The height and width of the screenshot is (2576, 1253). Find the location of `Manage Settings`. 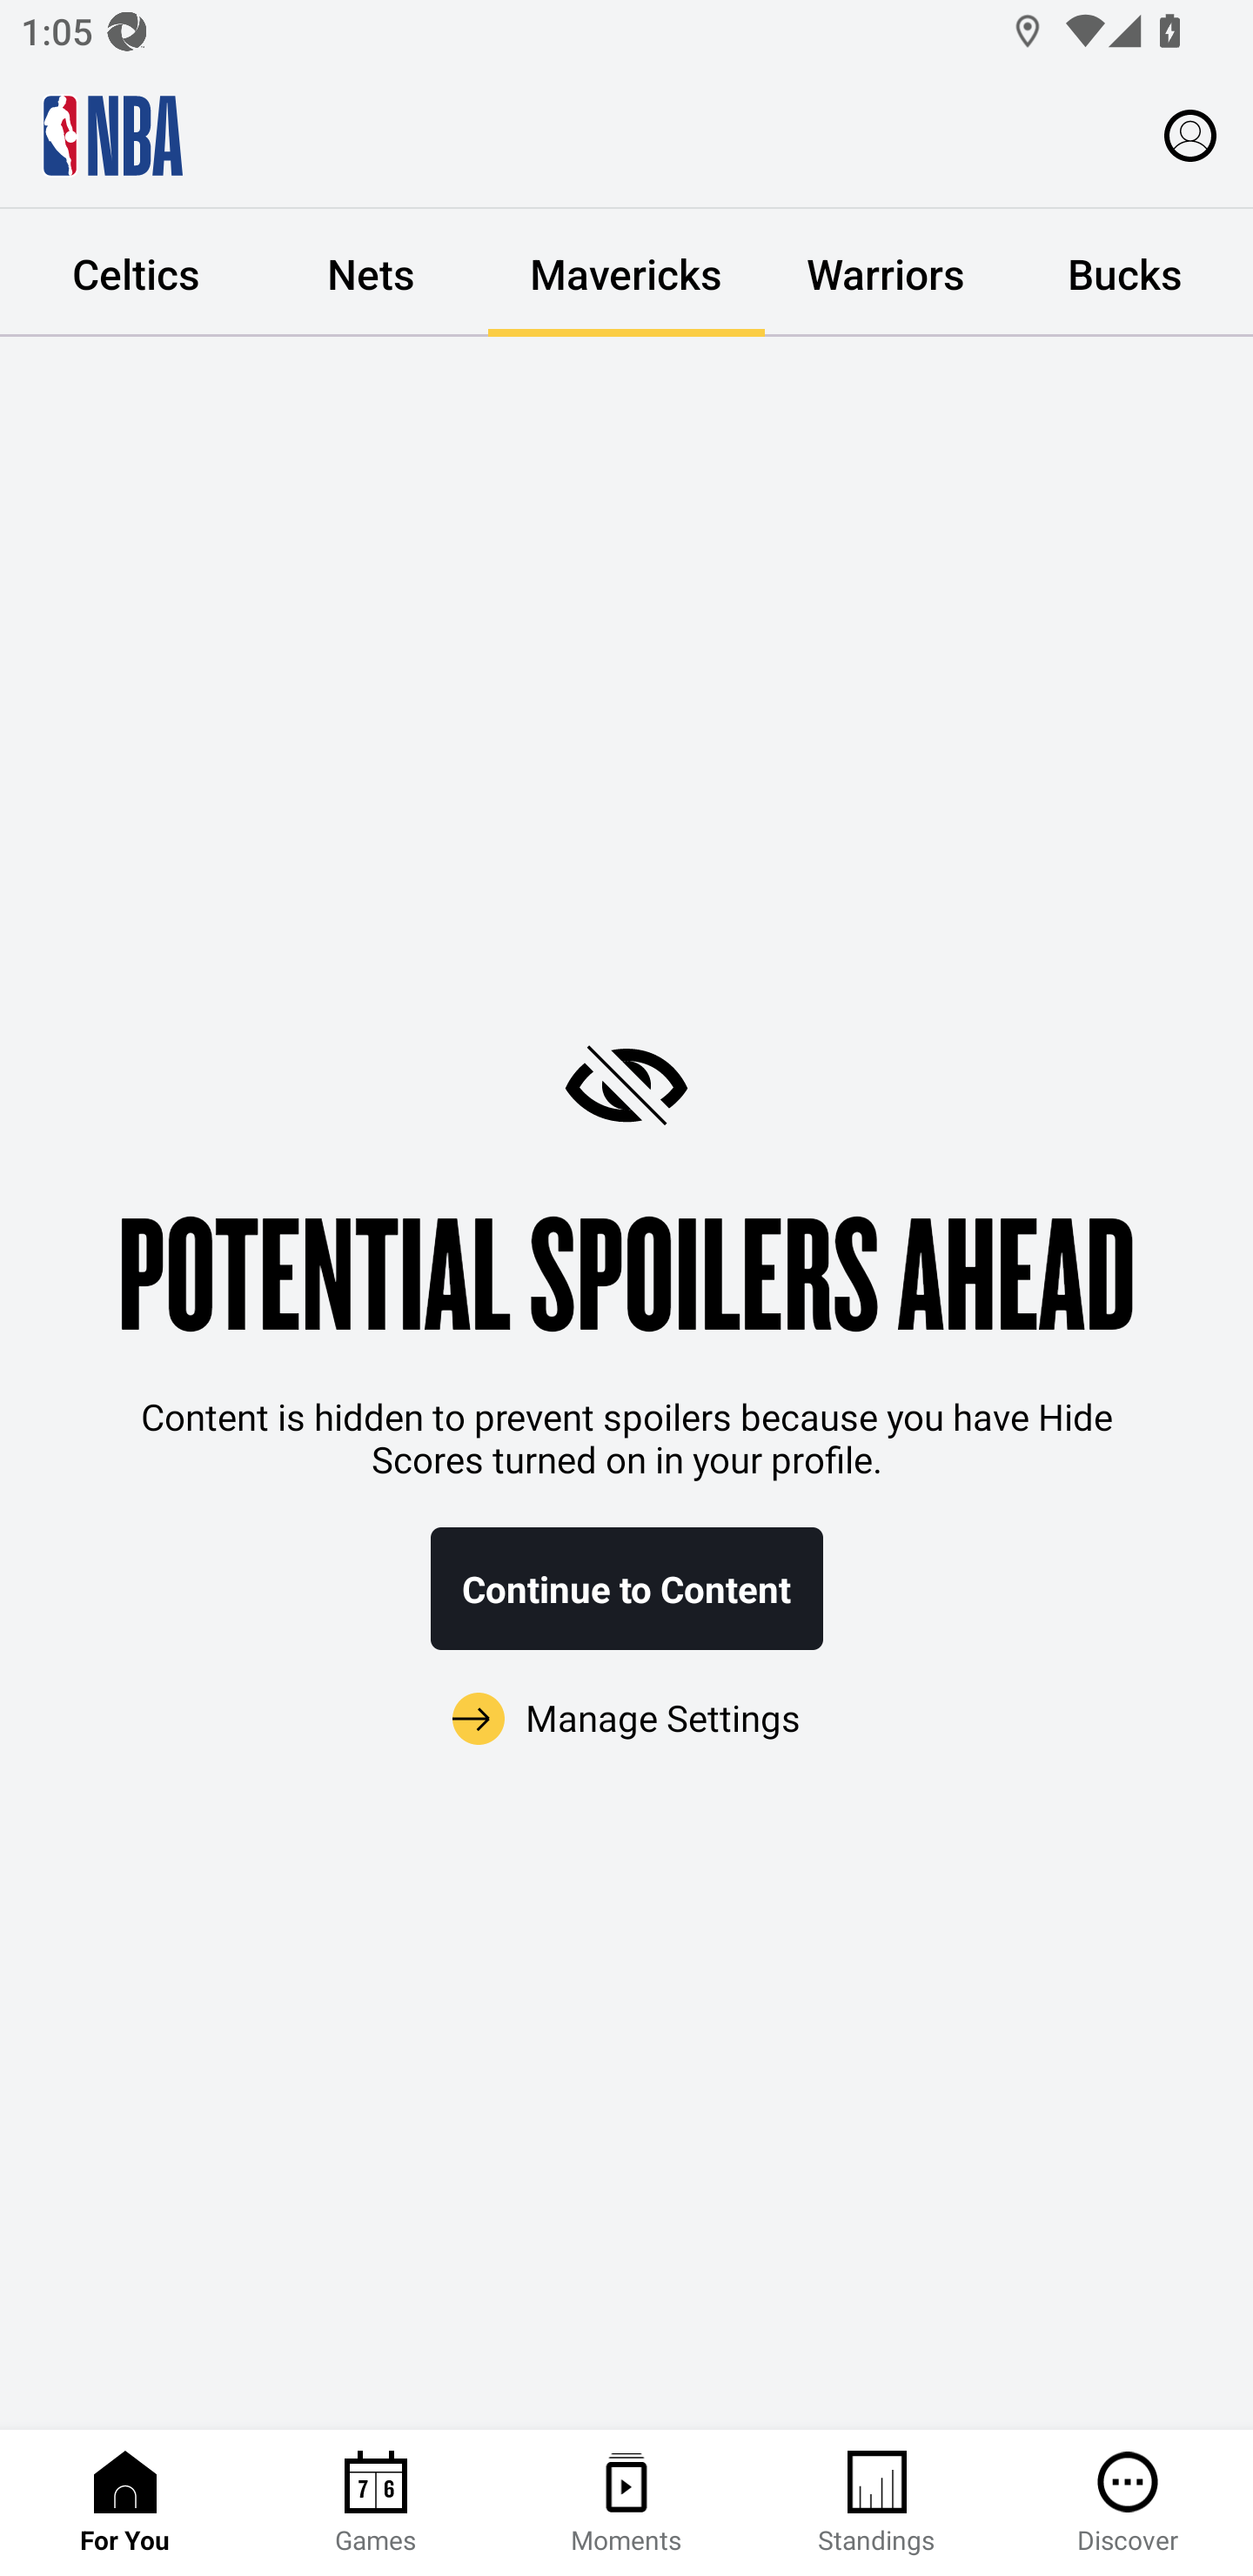

Manage Settings is located at coordinates (626, 1720).